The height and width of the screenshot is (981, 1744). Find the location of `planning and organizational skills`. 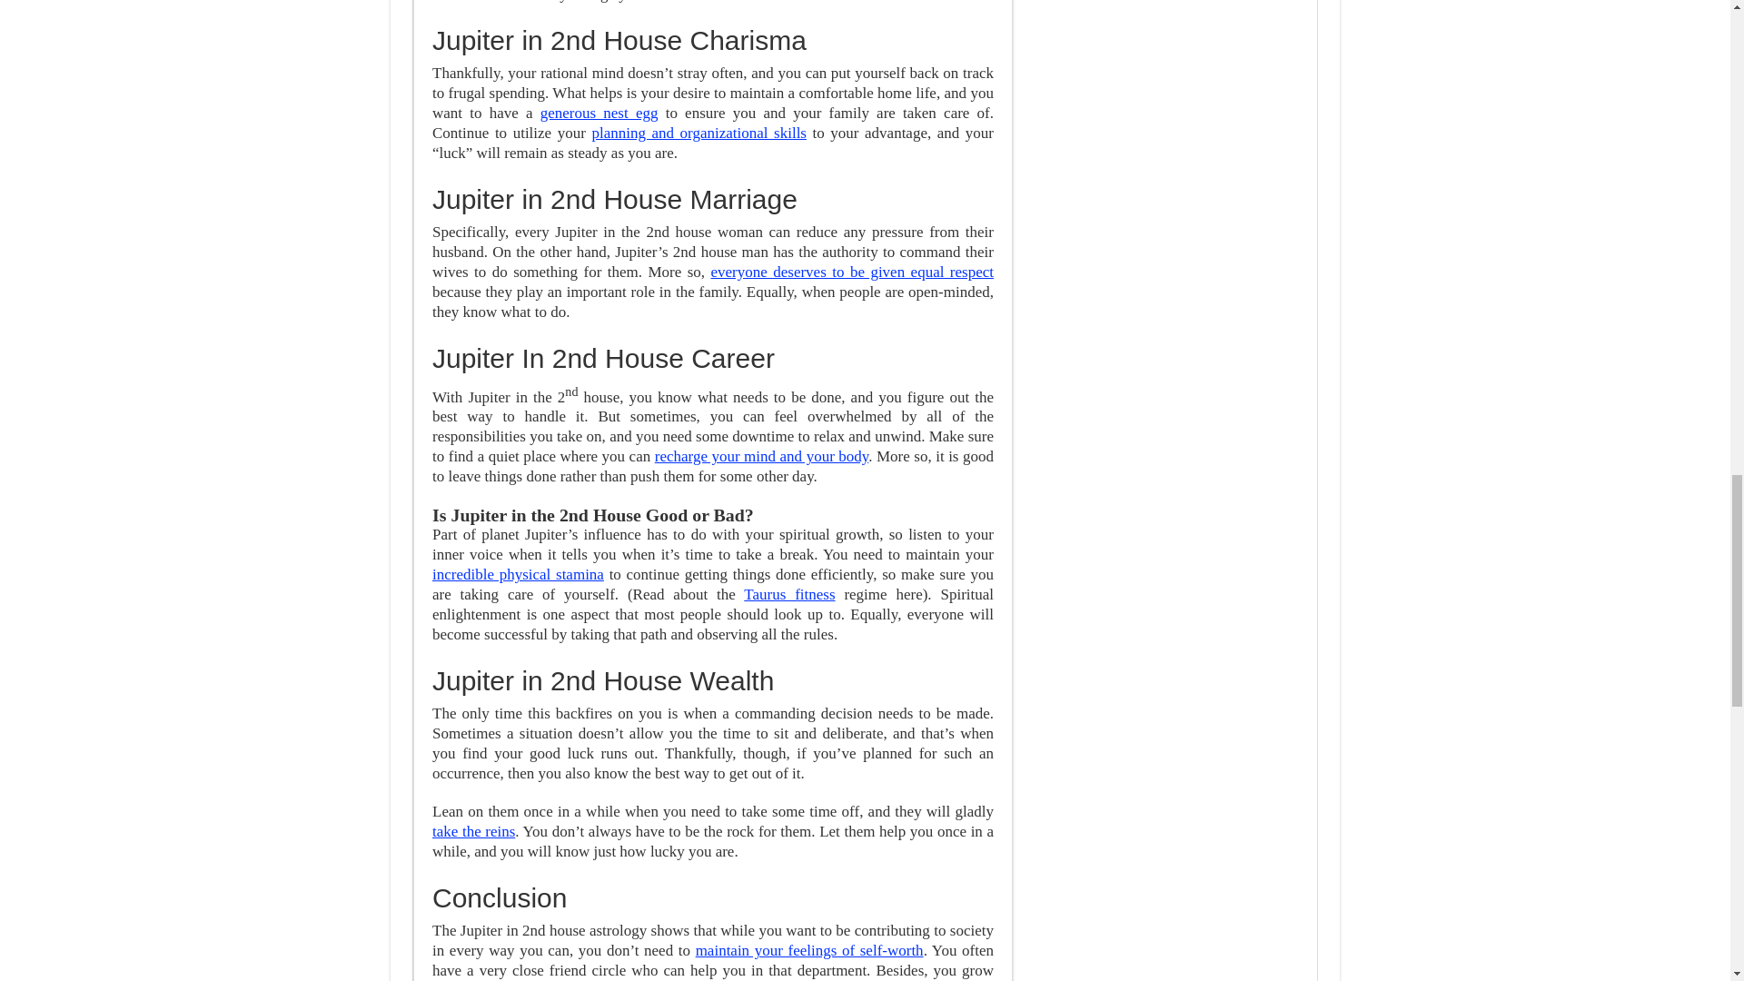

planning and organizational skills is located at coordinates (698, 133).